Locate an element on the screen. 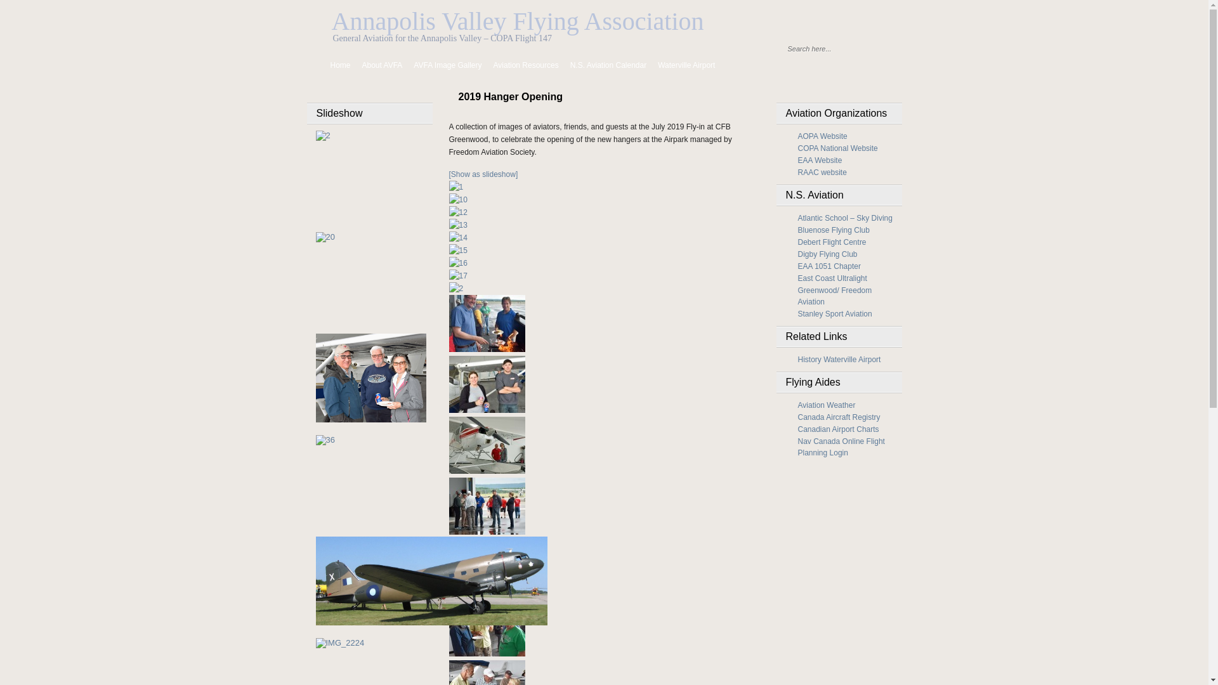  EAA 1051 Chapter is located at coordinates (830, 266).